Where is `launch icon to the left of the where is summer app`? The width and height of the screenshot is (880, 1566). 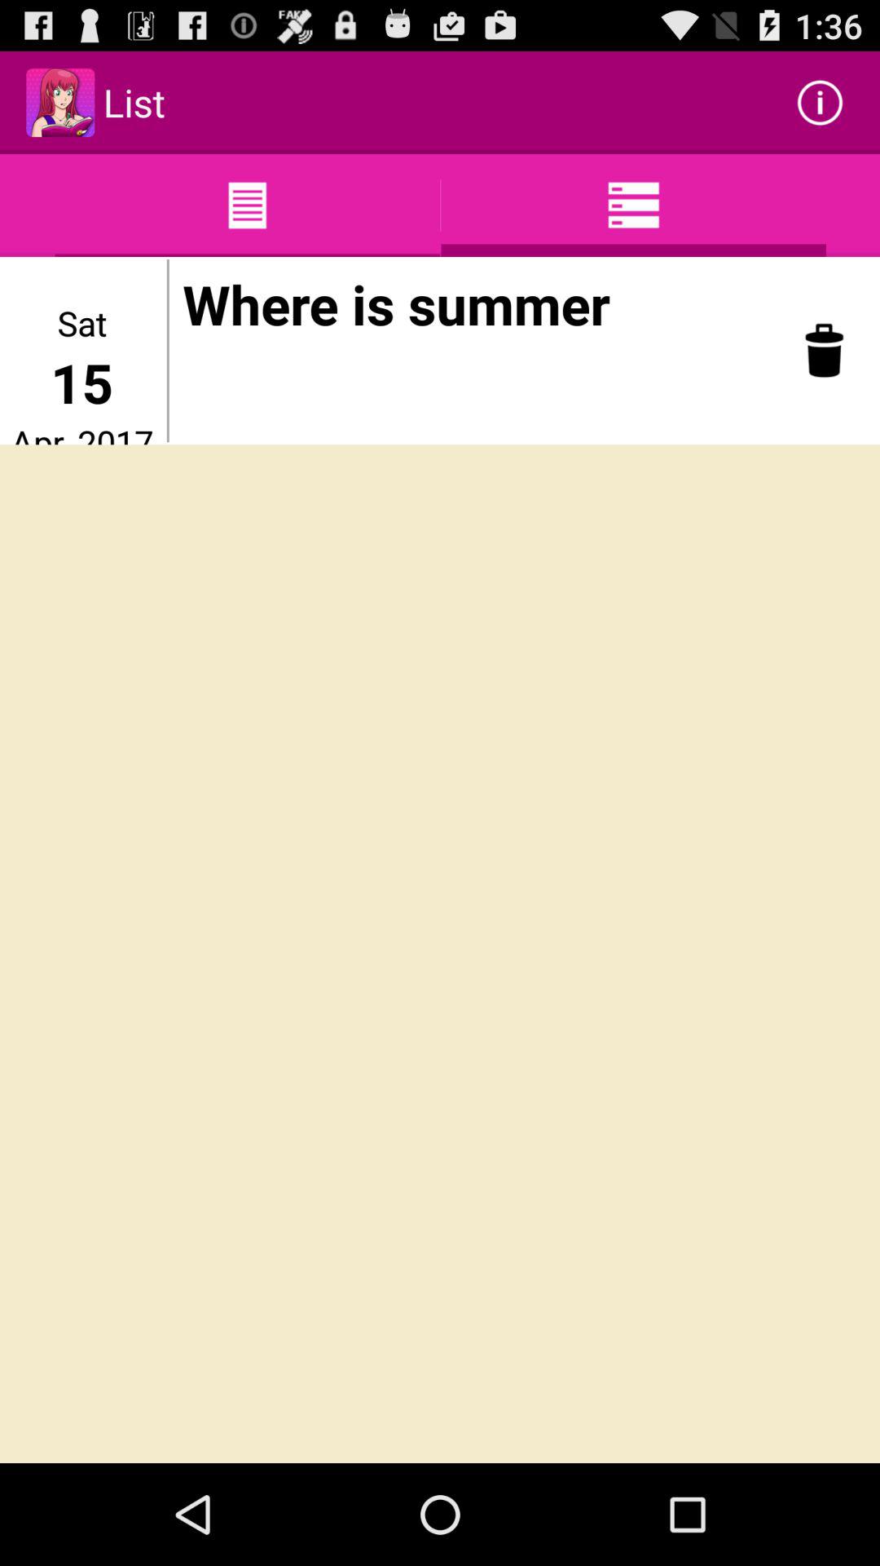 launch icon to the left of the where is summer app is located at coordinates (168, 351).